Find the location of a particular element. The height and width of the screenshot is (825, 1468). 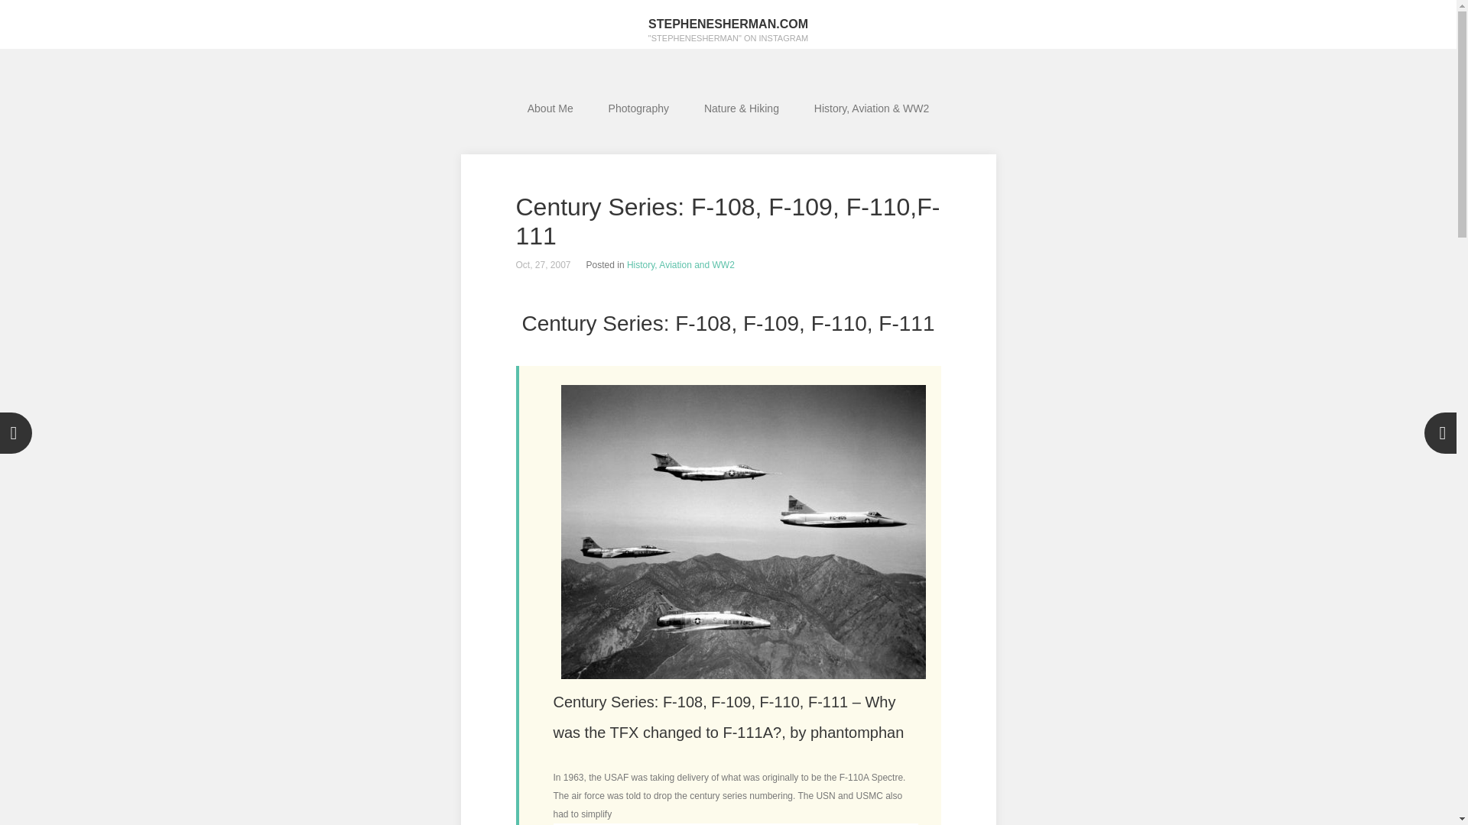

About Me is located at coordinates (550, 108).